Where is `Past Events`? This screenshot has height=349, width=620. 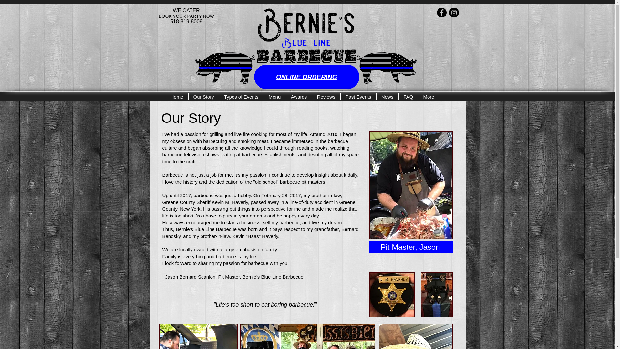 Past Events is located at coordinates (358, 97).